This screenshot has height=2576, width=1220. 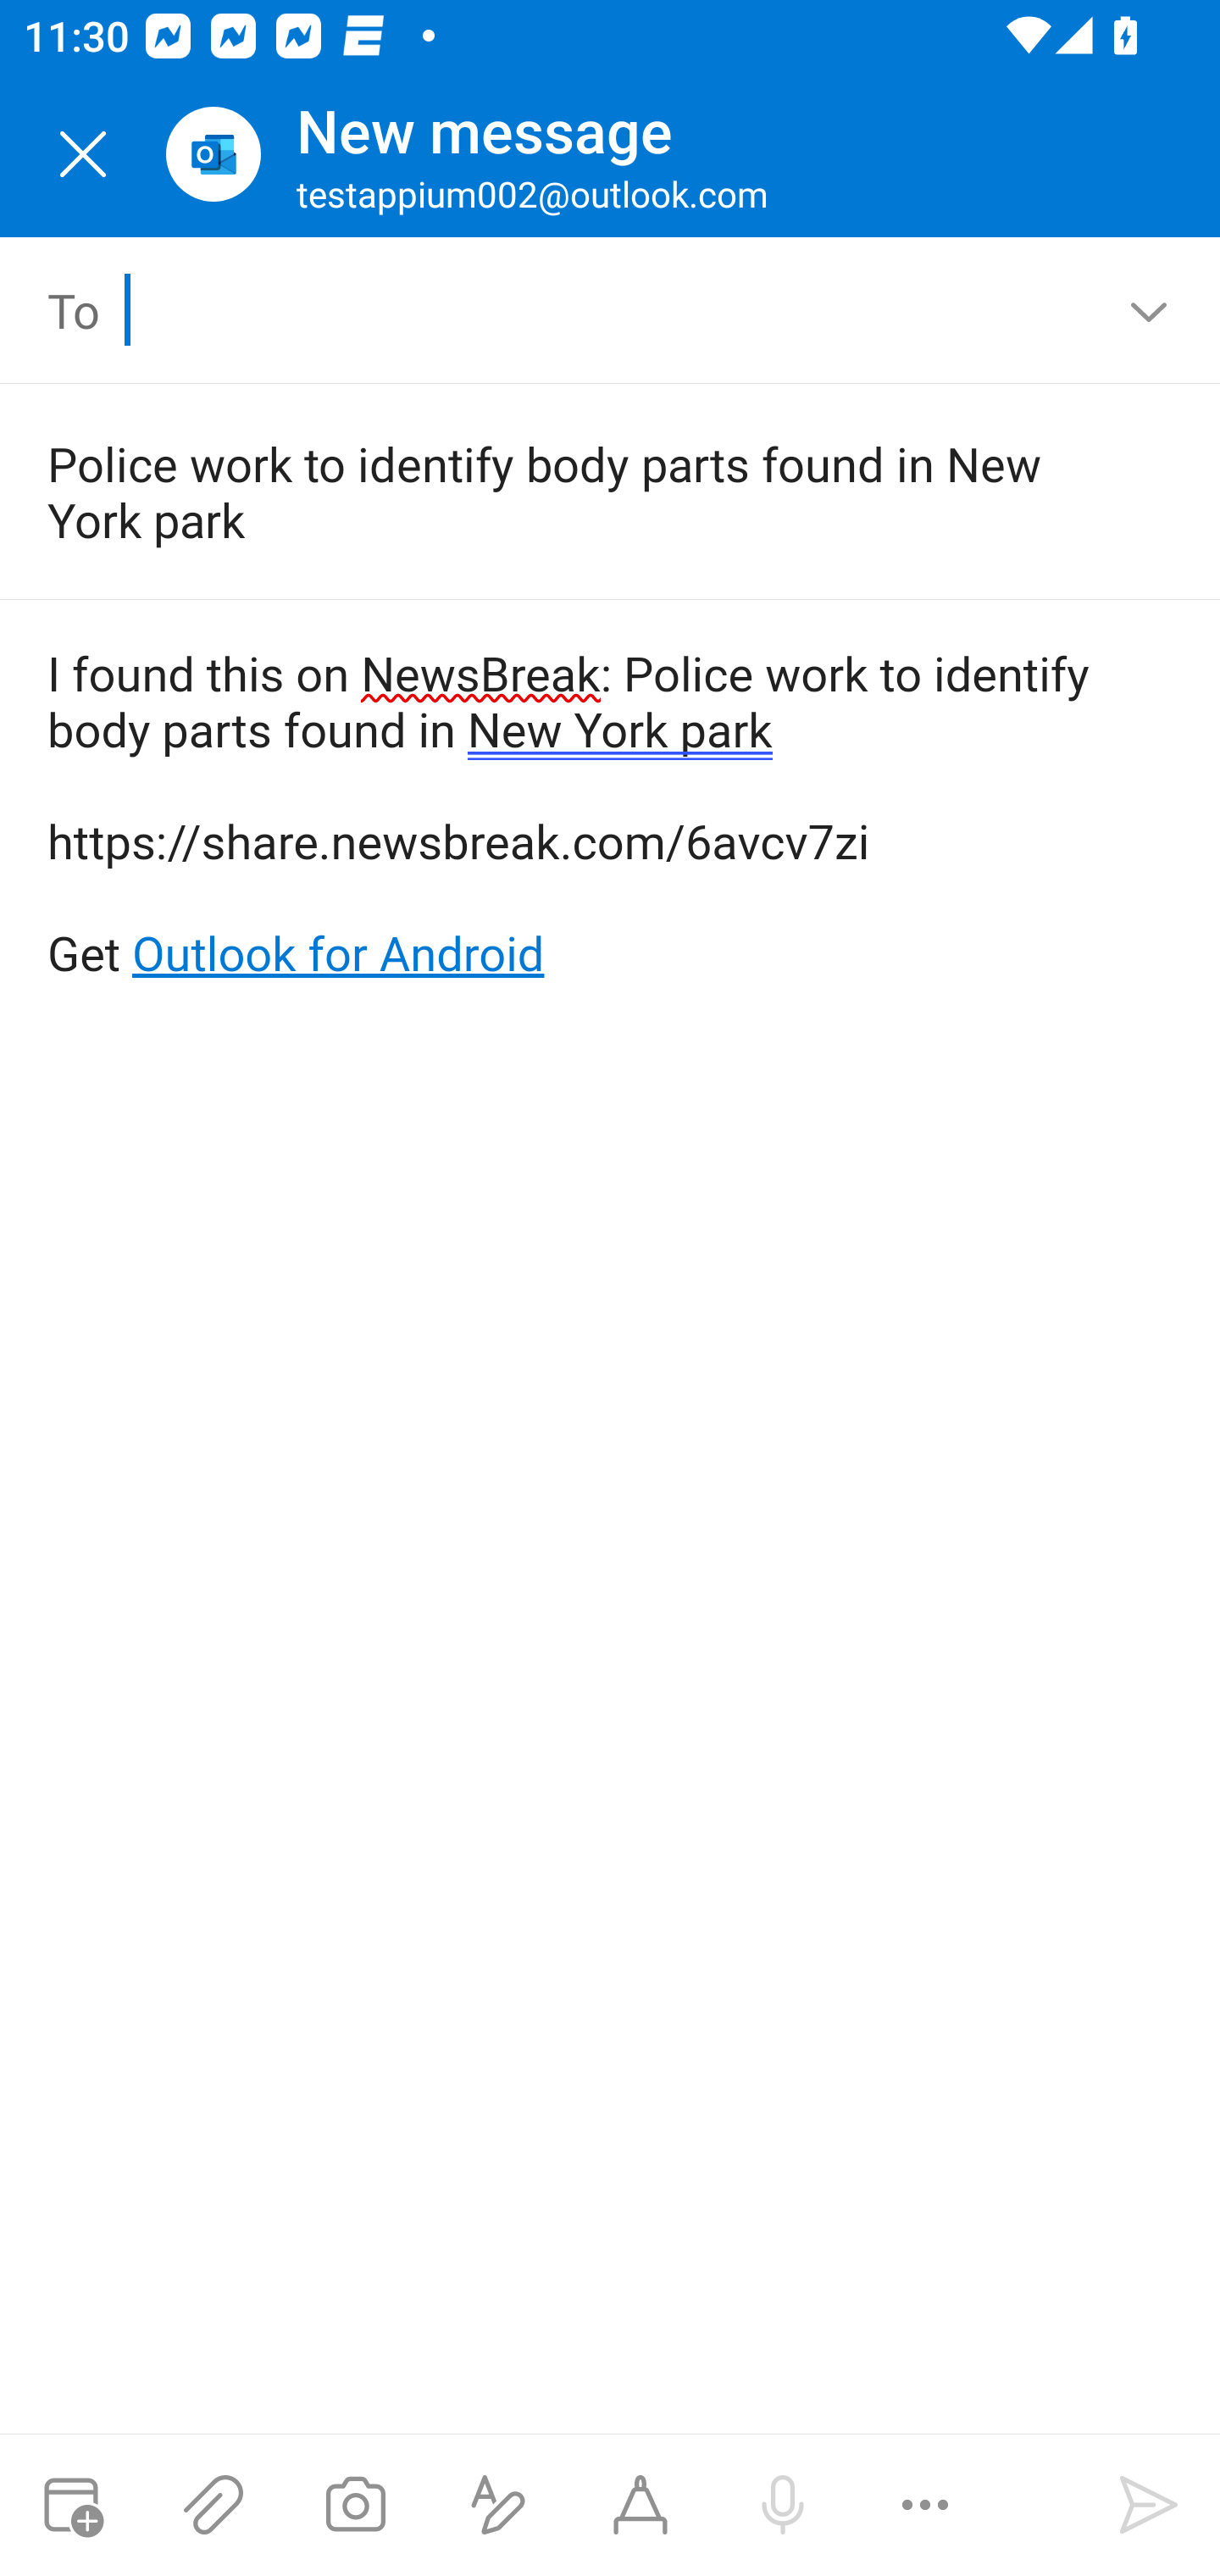 What do you see at coordinates (71, 2505) in the screenshot?
I see `Attach meeting` at bounding box center [71, 2505].